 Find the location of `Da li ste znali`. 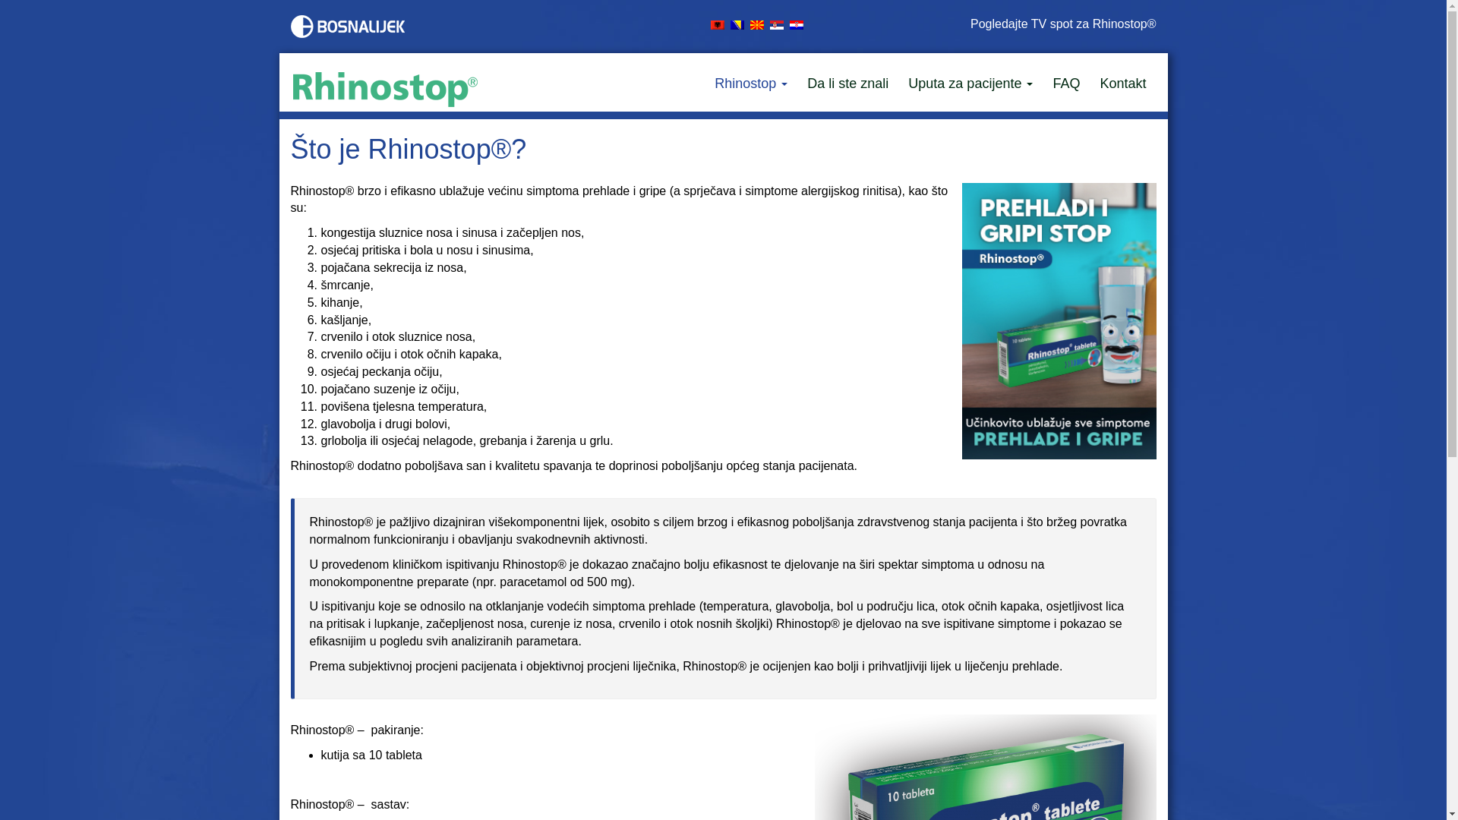

Da li ste znali is located at coordinates (847, 82).